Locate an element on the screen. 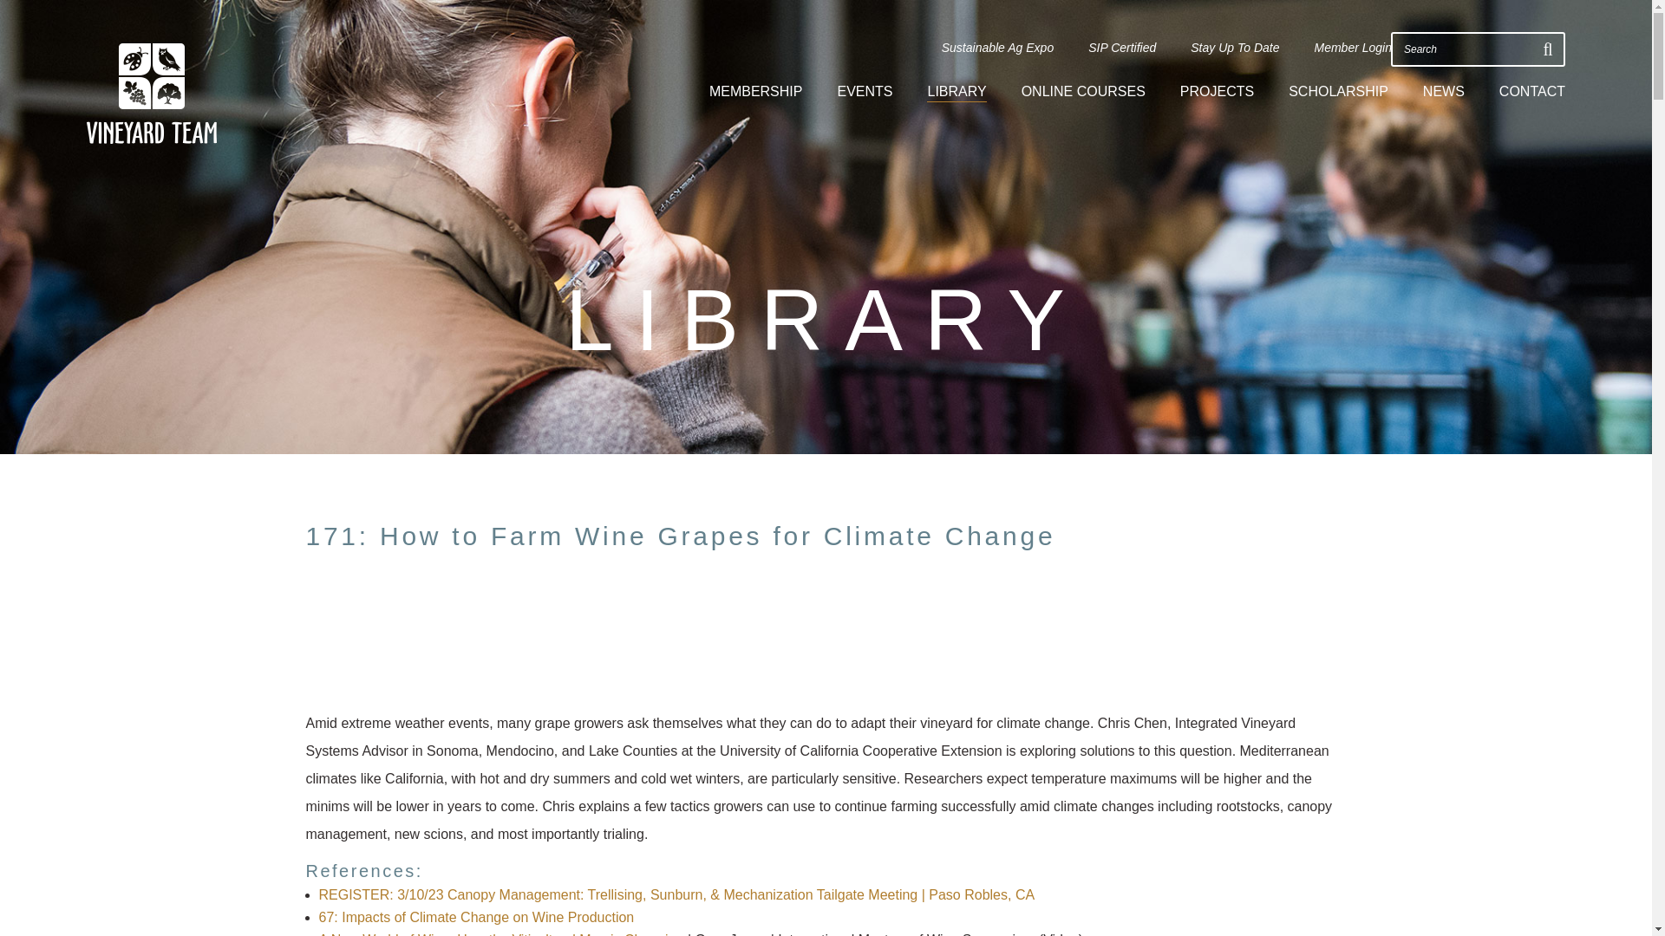 This screenshot has height=936, width=1665. 67: Impacts of Climate Change on Wine Production is located at coordinates (477, 917).